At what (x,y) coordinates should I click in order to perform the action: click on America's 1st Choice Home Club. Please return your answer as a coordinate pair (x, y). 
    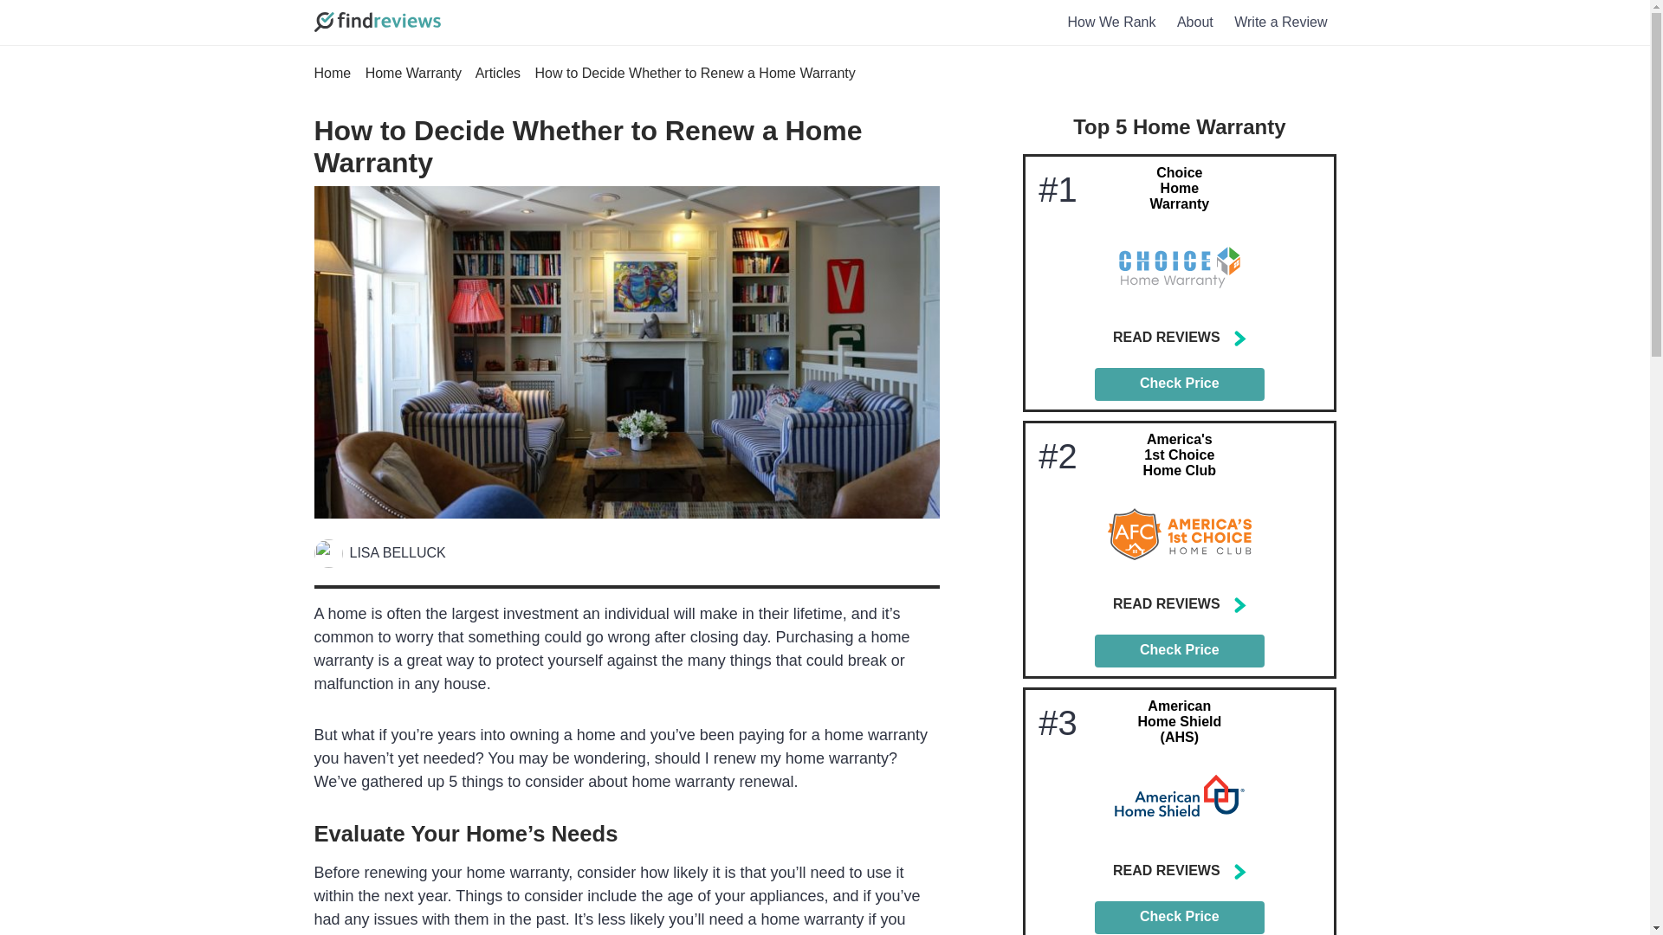
    Looking at the image, I should click on (1180, 455).